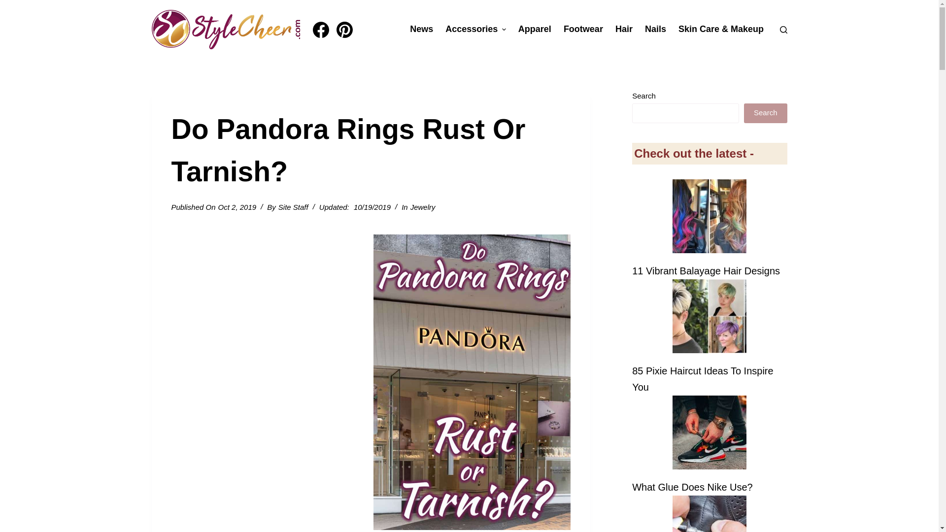  What do you see at coordinates (534, 30) in the screenshot?
I see `Apparel` at bounding box center [534, 30].